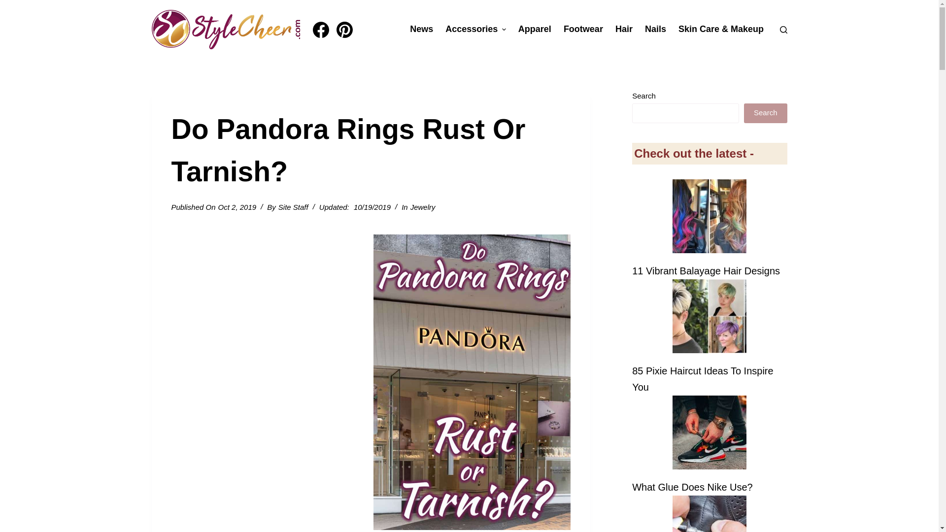  What do you see at coordinates (534, 30) in the screenshot?
I see `Apparel` at bounding box center [534, 30].